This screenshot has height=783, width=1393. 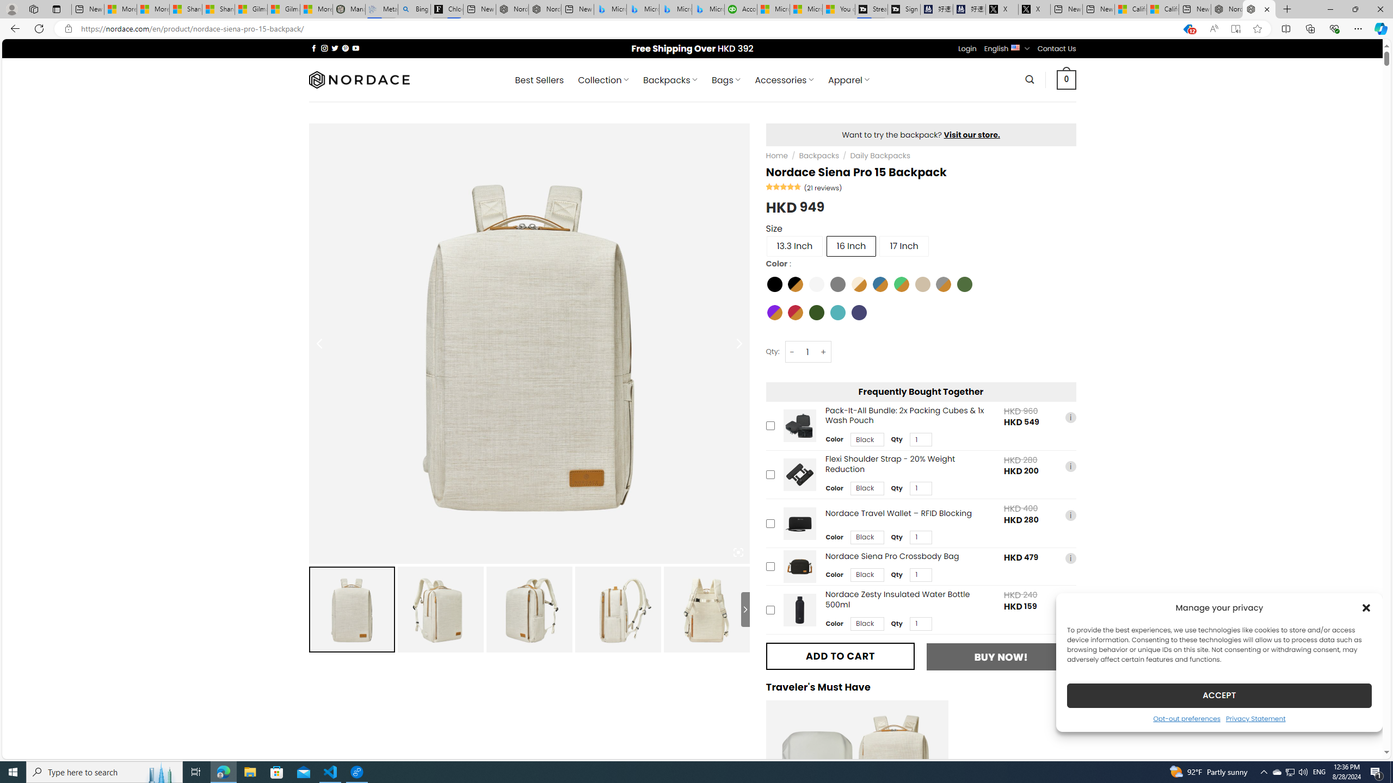 I want to click on Streaming Coverage | T3, so click(x=872, y=9).